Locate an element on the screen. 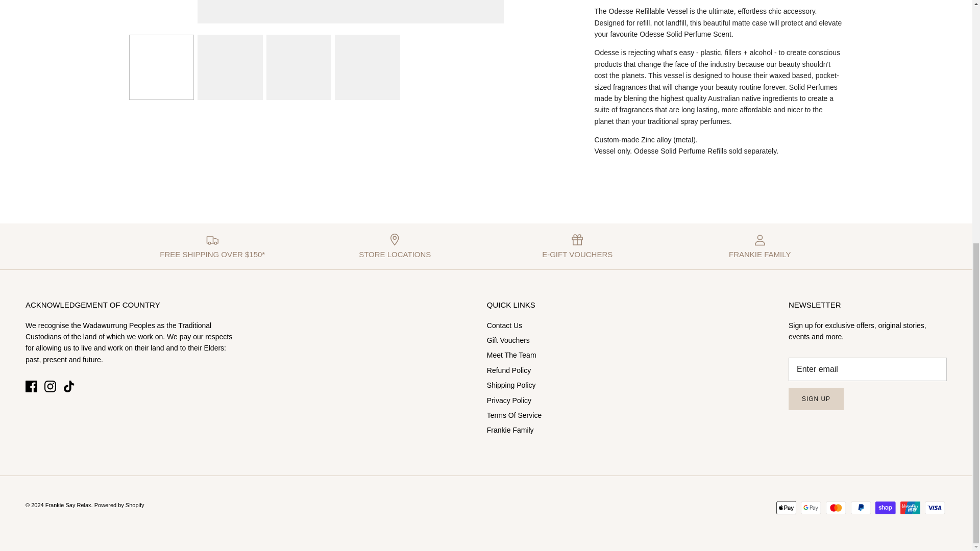  Facebook is located at coordinates (31, 386).